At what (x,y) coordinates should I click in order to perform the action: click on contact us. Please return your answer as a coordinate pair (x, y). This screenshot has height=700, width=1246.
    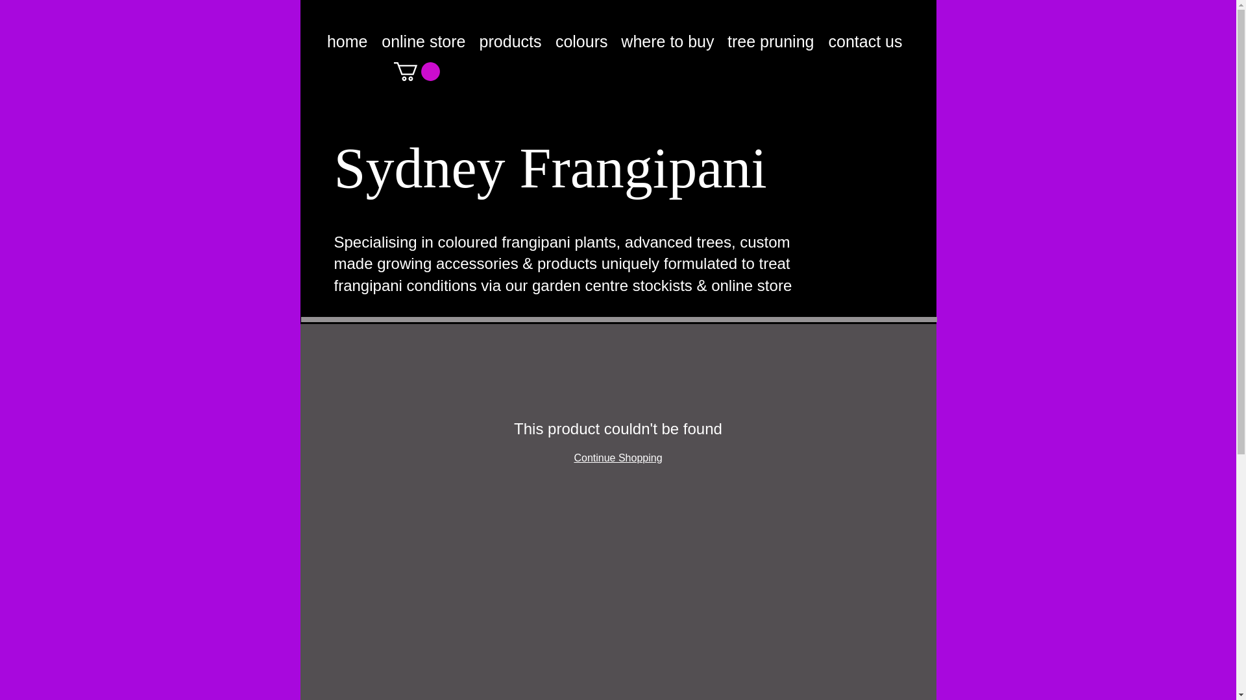
    Looking at the image, I should click on (864, 41).